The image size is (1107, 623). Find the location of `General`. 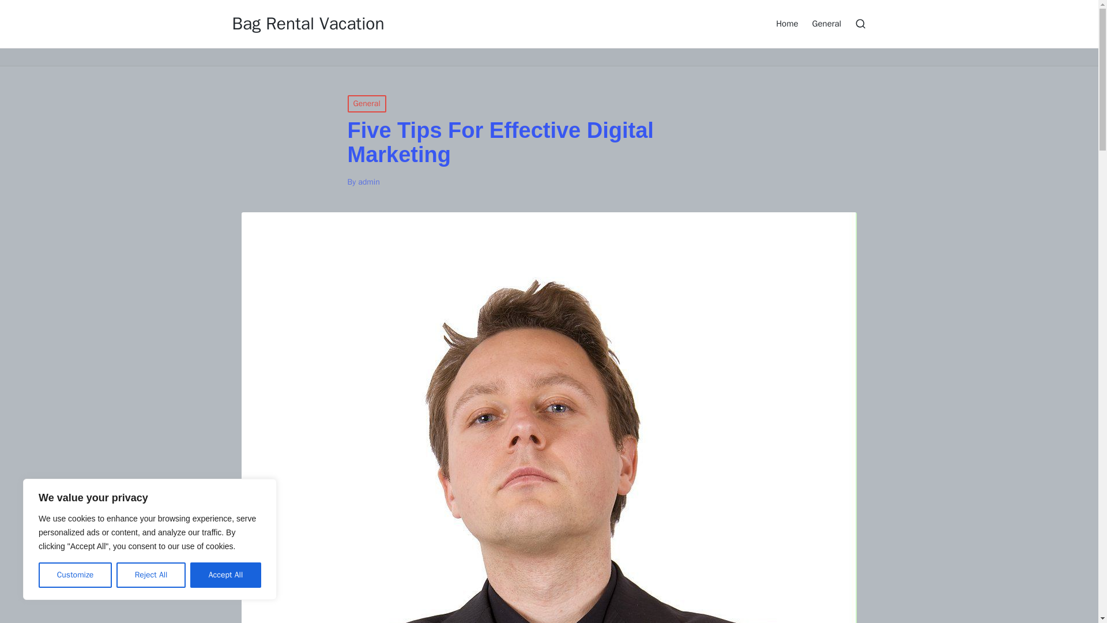

General is located at coordinates (366, 104).